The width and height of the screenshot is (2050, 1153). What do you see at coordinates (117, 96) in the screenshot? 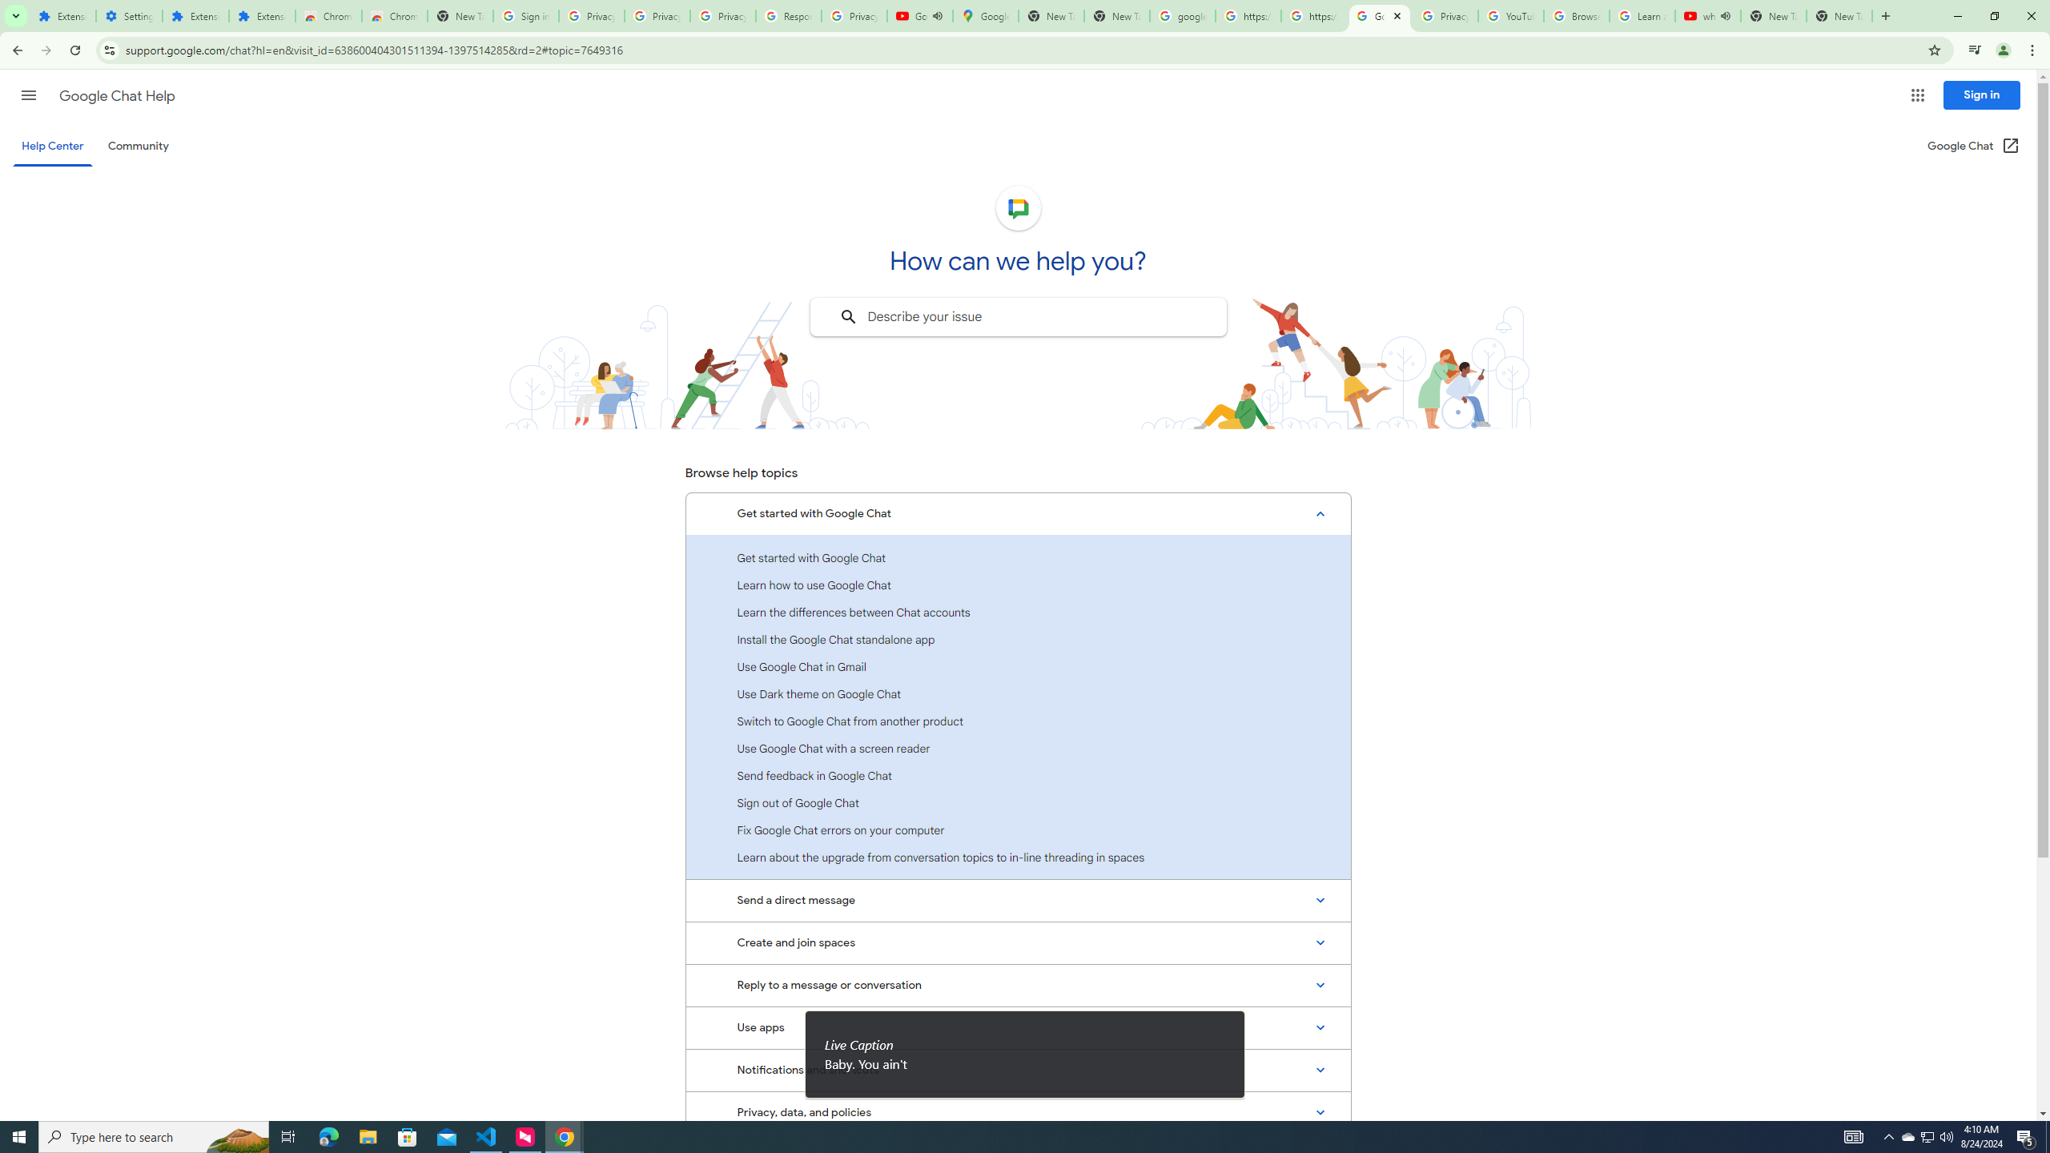
I see `Google Chat Help` at bounding box center [117, 96].